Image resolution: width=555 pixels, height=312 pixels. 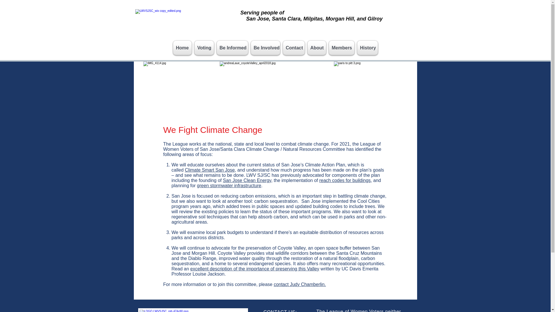 What do you see at coordinates (300, 284) in the screenshot?
I see `contact Judy Chamberlin.` at bounding box center [300, 284].